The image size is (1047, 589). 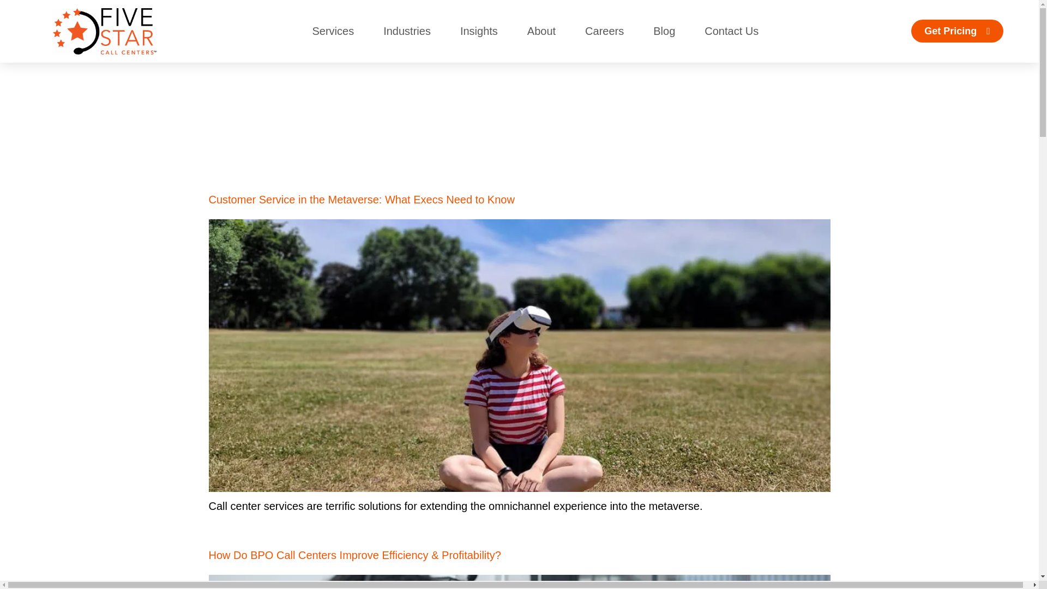 I want to click on Careers, so click(x=604, y=31).